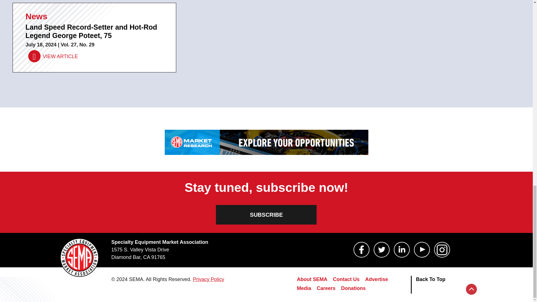 The width and height of the screenshot is (537, 302). I want to click on Privacy Policy, so click(208, 279).